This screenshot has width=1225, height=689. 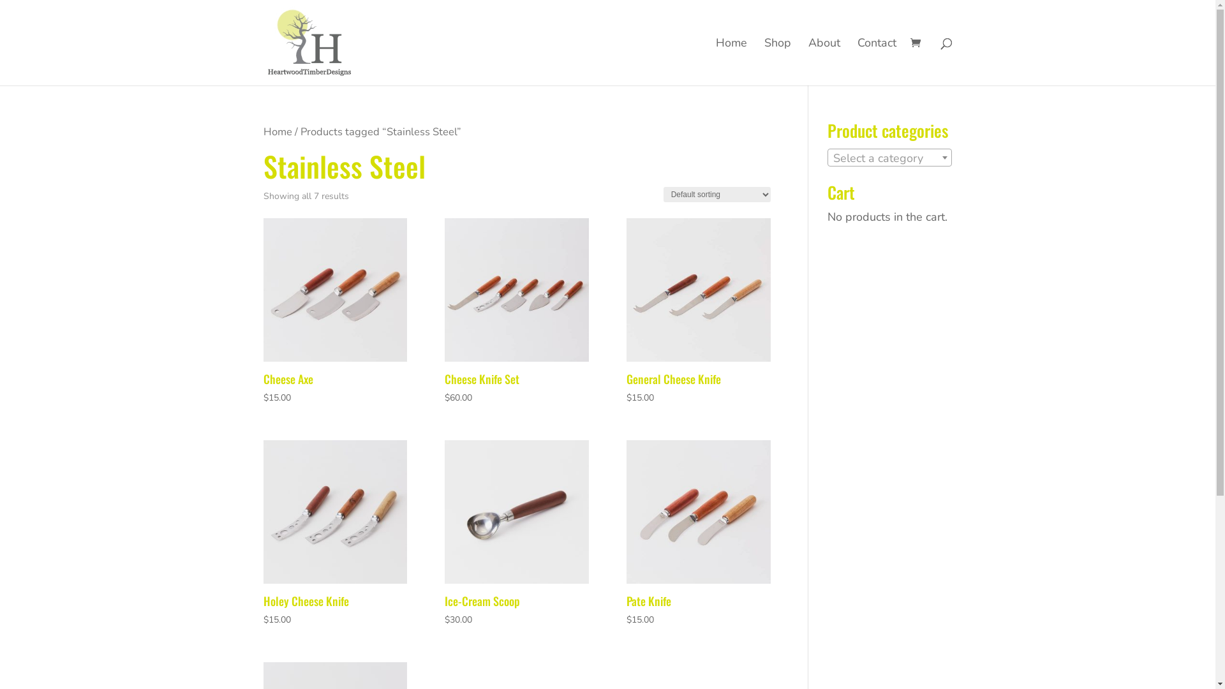 I want to click on Cheese Knife Set
$60.00, so click(x=517, y=312).